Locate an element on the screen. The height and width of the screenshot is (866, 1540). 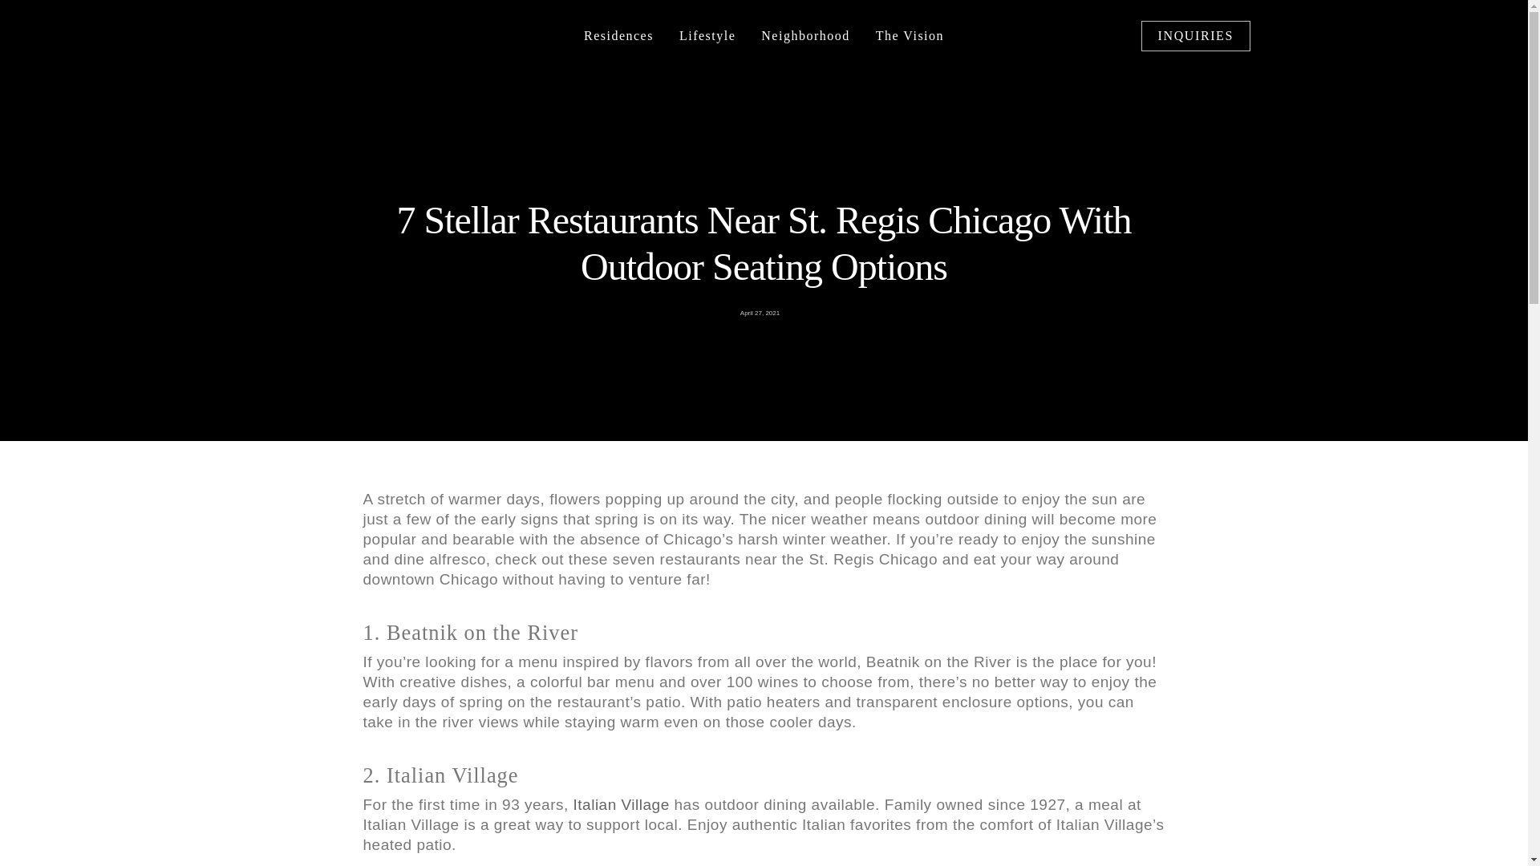
Lifestyle is located at coordinates (707, 35).